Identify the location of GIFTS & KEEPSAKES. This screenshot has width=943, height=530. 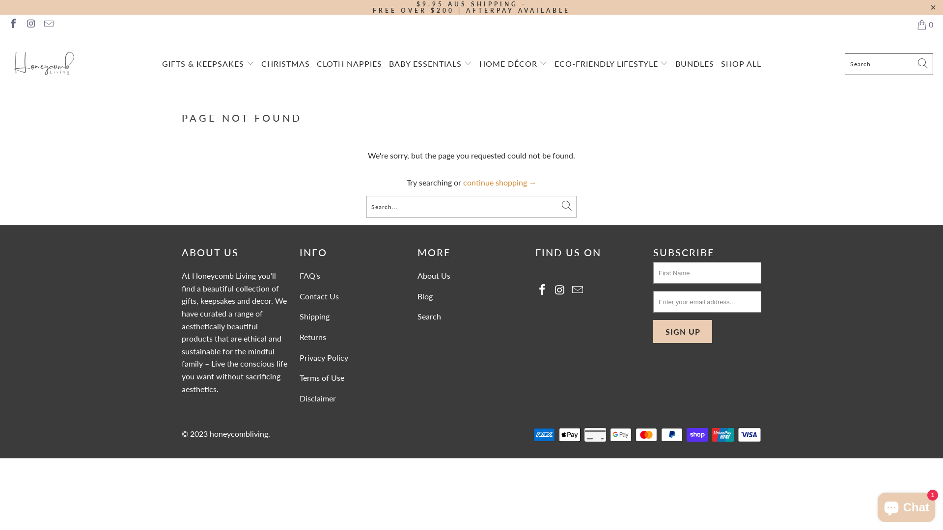
(208, 64).